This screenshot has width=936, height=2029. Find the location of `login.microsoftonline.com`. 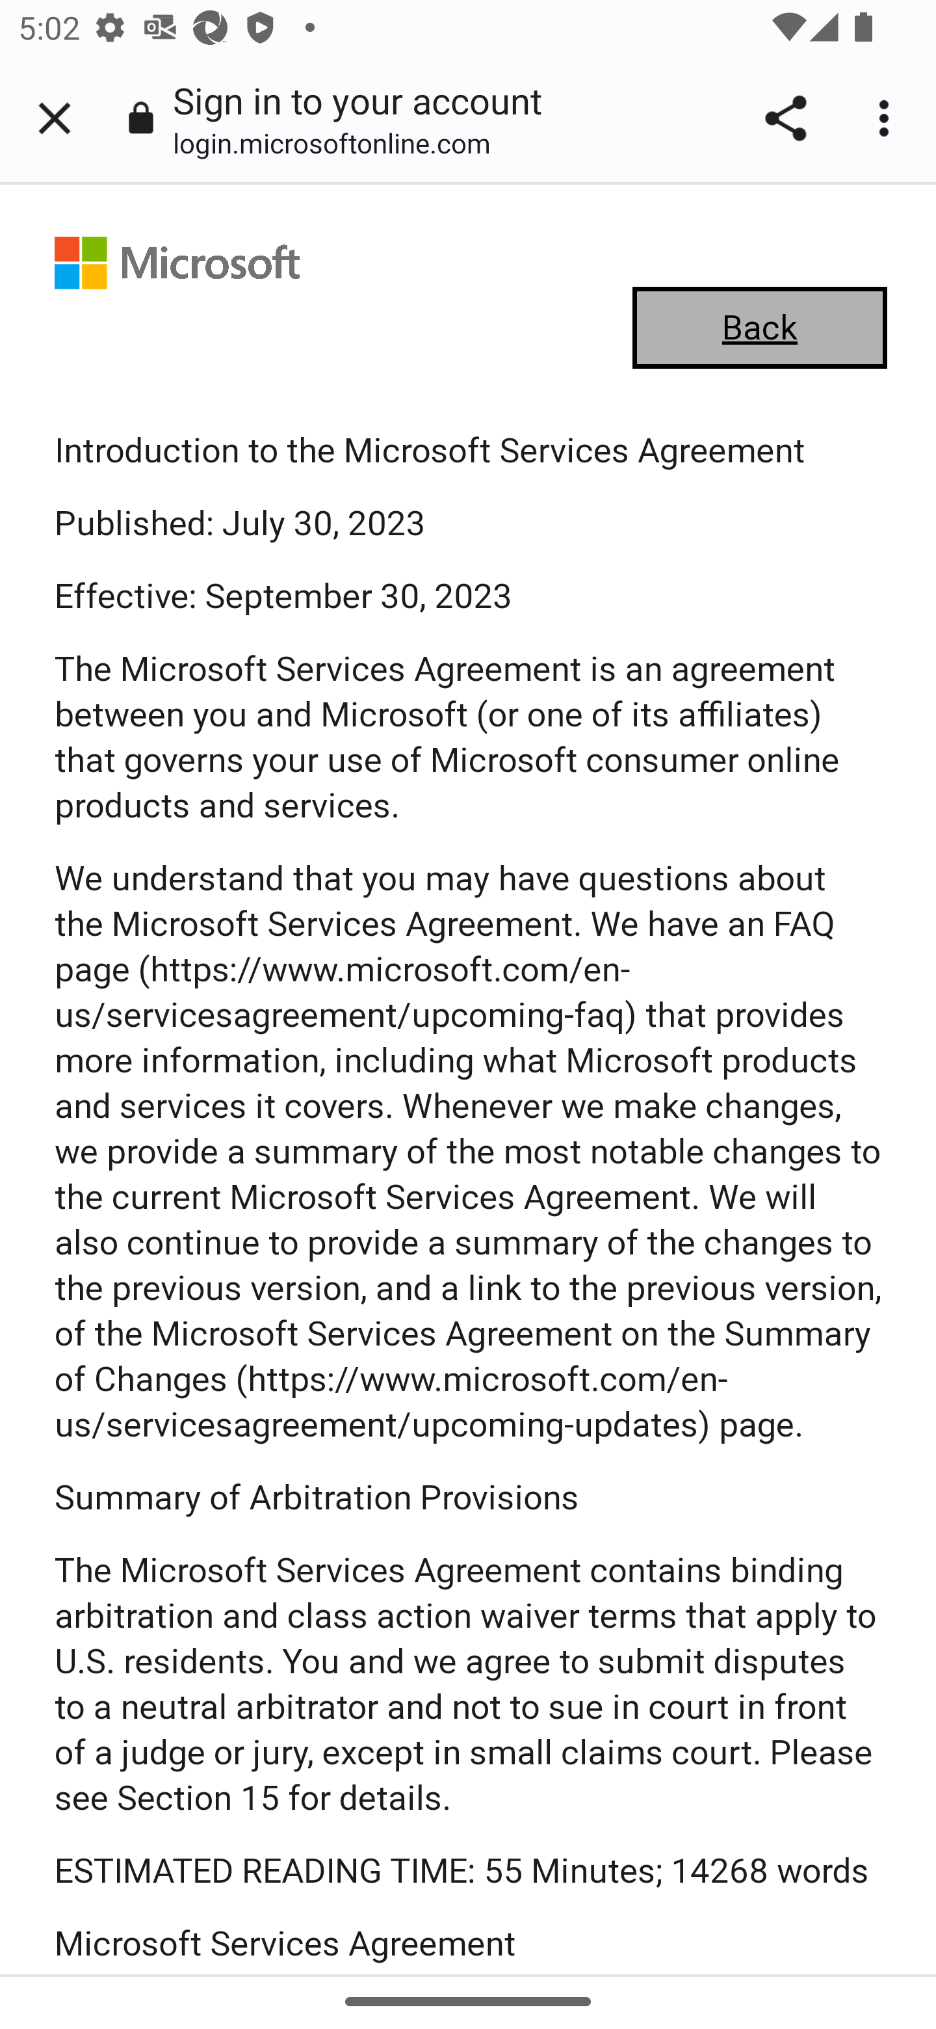

login.microsoftonline.com is located at coordinates (341, 142).